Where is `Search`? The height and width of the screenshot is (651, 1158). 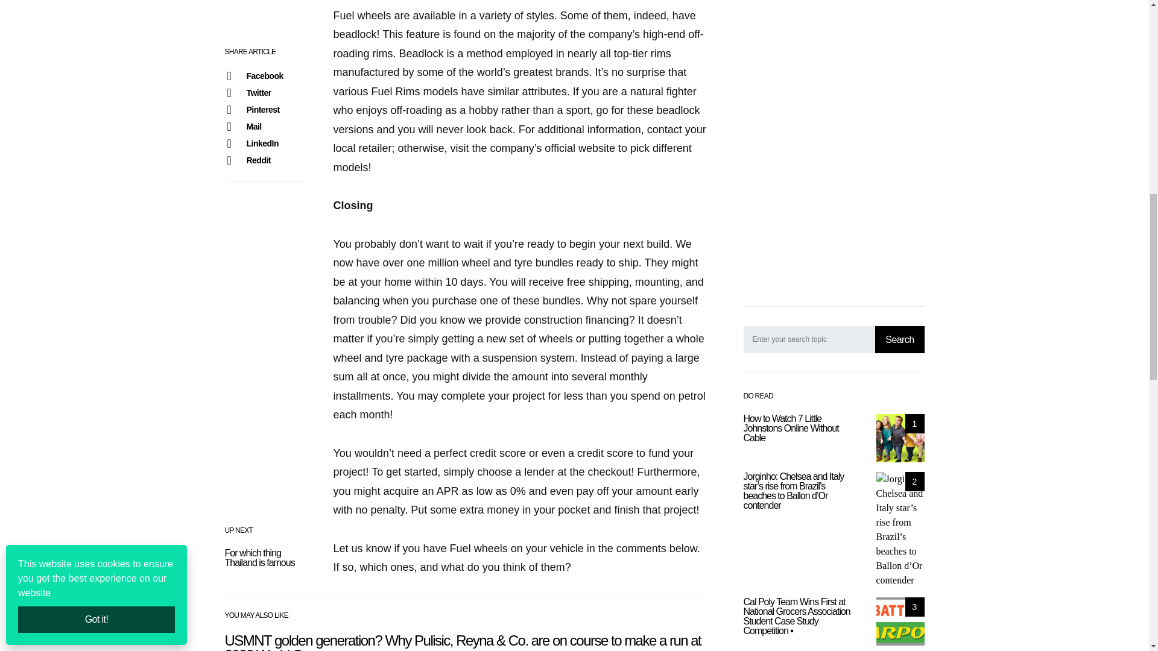 Search is located at coordinates (900, 340).